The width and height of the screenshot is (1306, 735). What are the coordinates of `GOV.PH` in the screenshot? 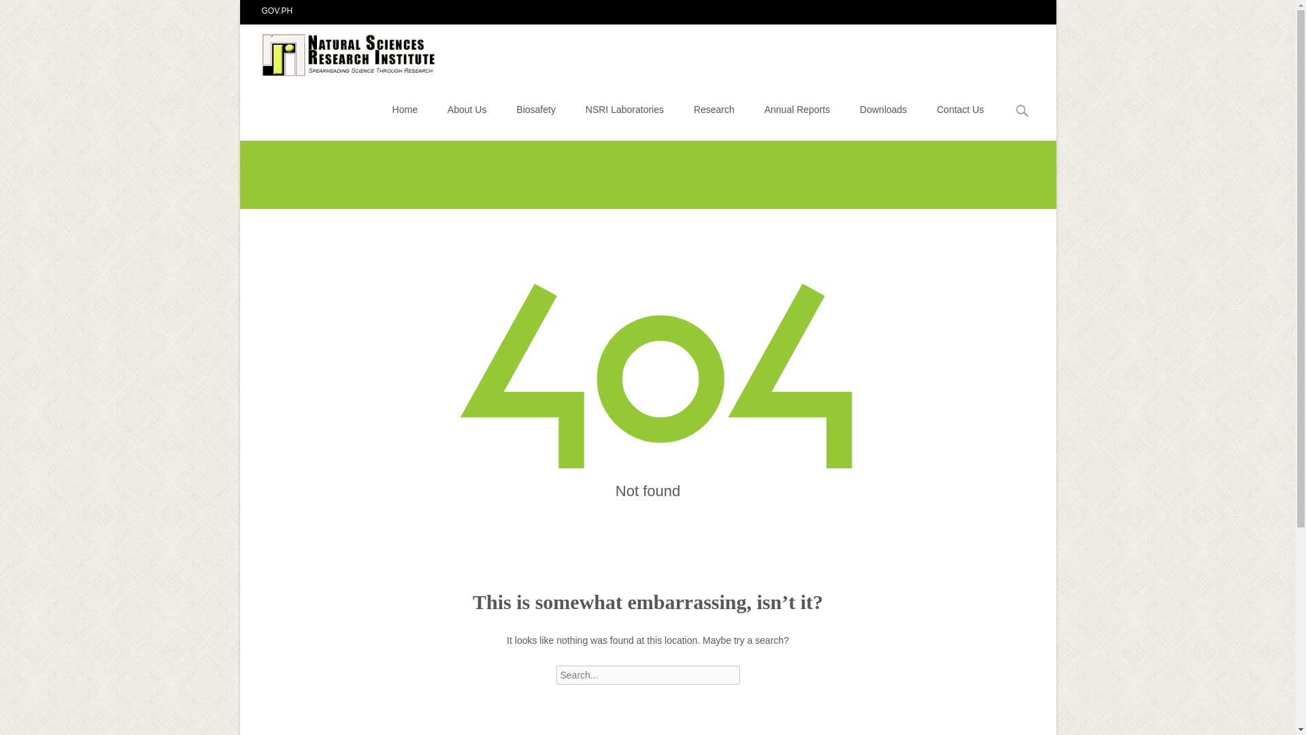 It's located at (277, 10).